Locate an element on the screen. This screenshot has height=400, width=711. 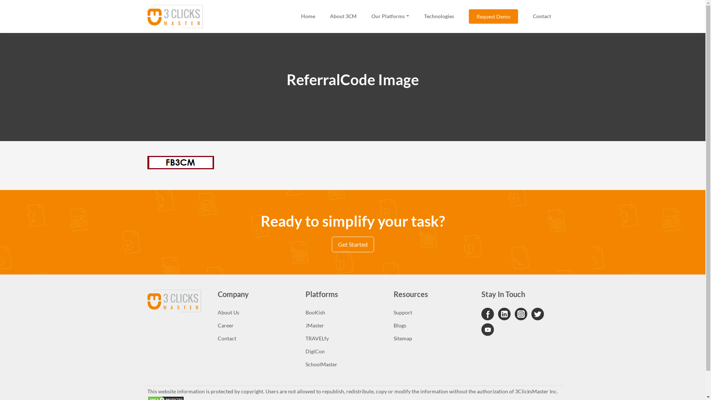
Support is located at coordinates (432, 313).